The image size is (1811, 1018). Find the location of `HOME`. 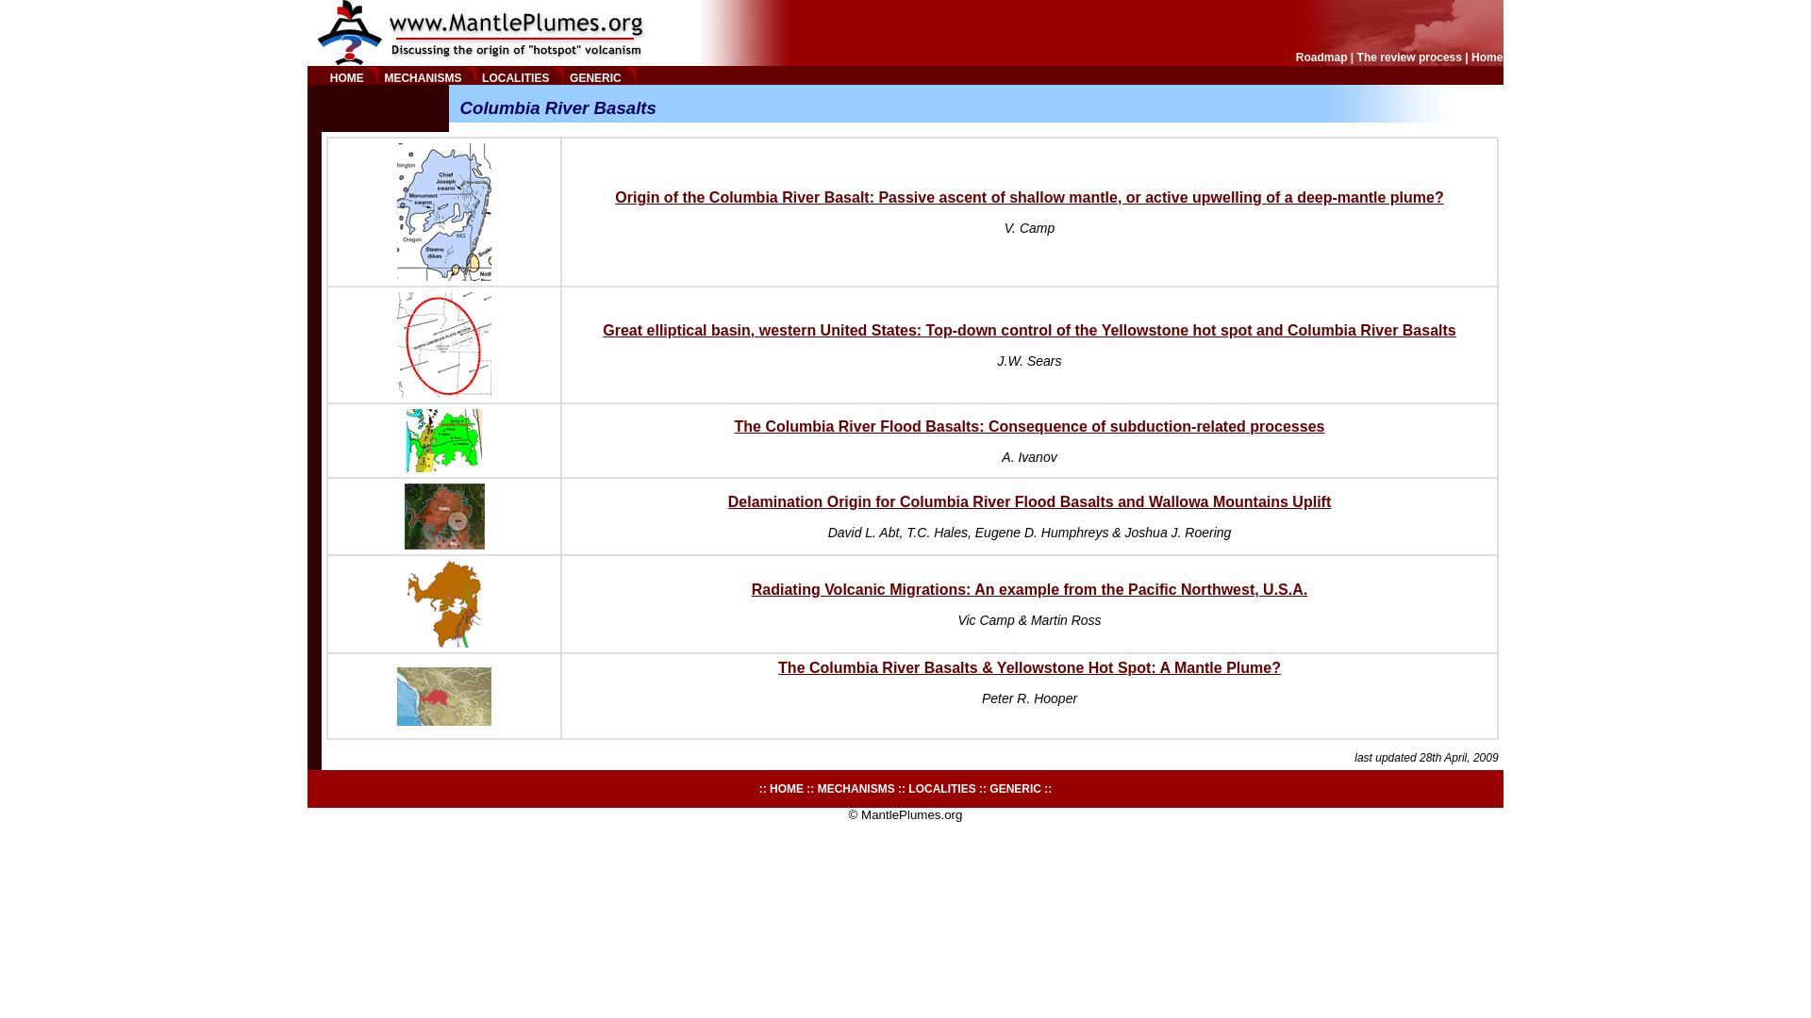

HOME is located at coordinates (787, 788).